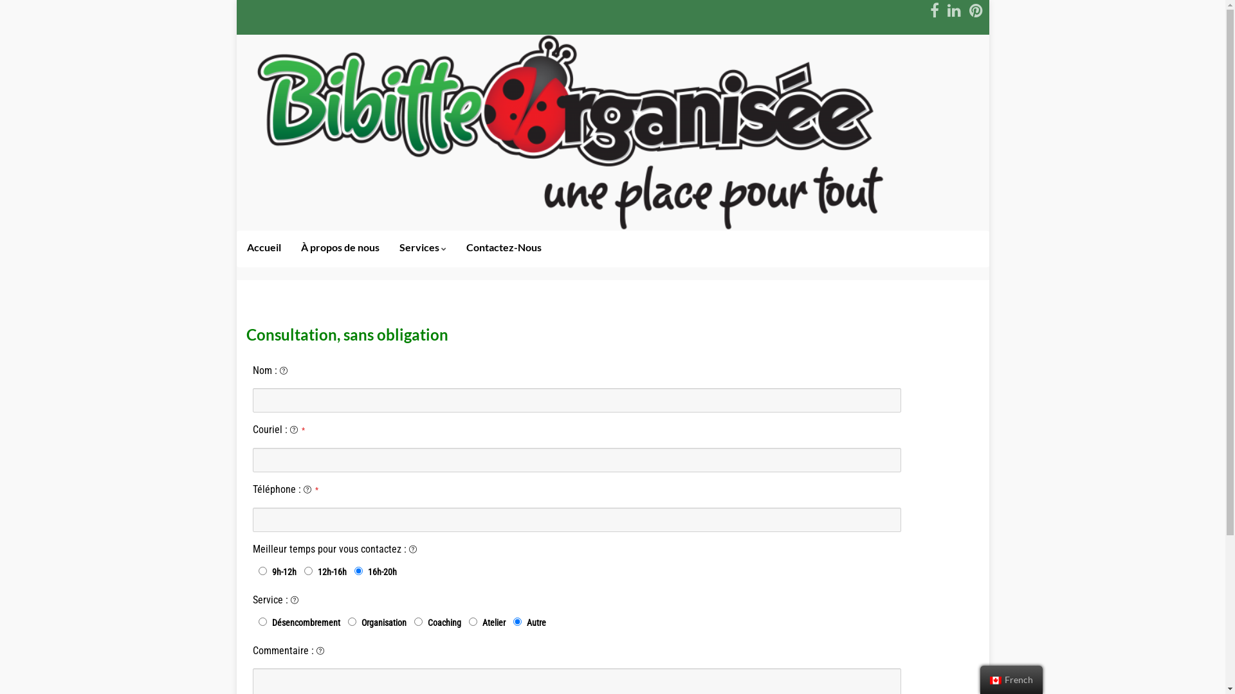 Image resolution: width=1235 pixels, height=694 pixels. I want to click on Facebook, so click(935, 10).